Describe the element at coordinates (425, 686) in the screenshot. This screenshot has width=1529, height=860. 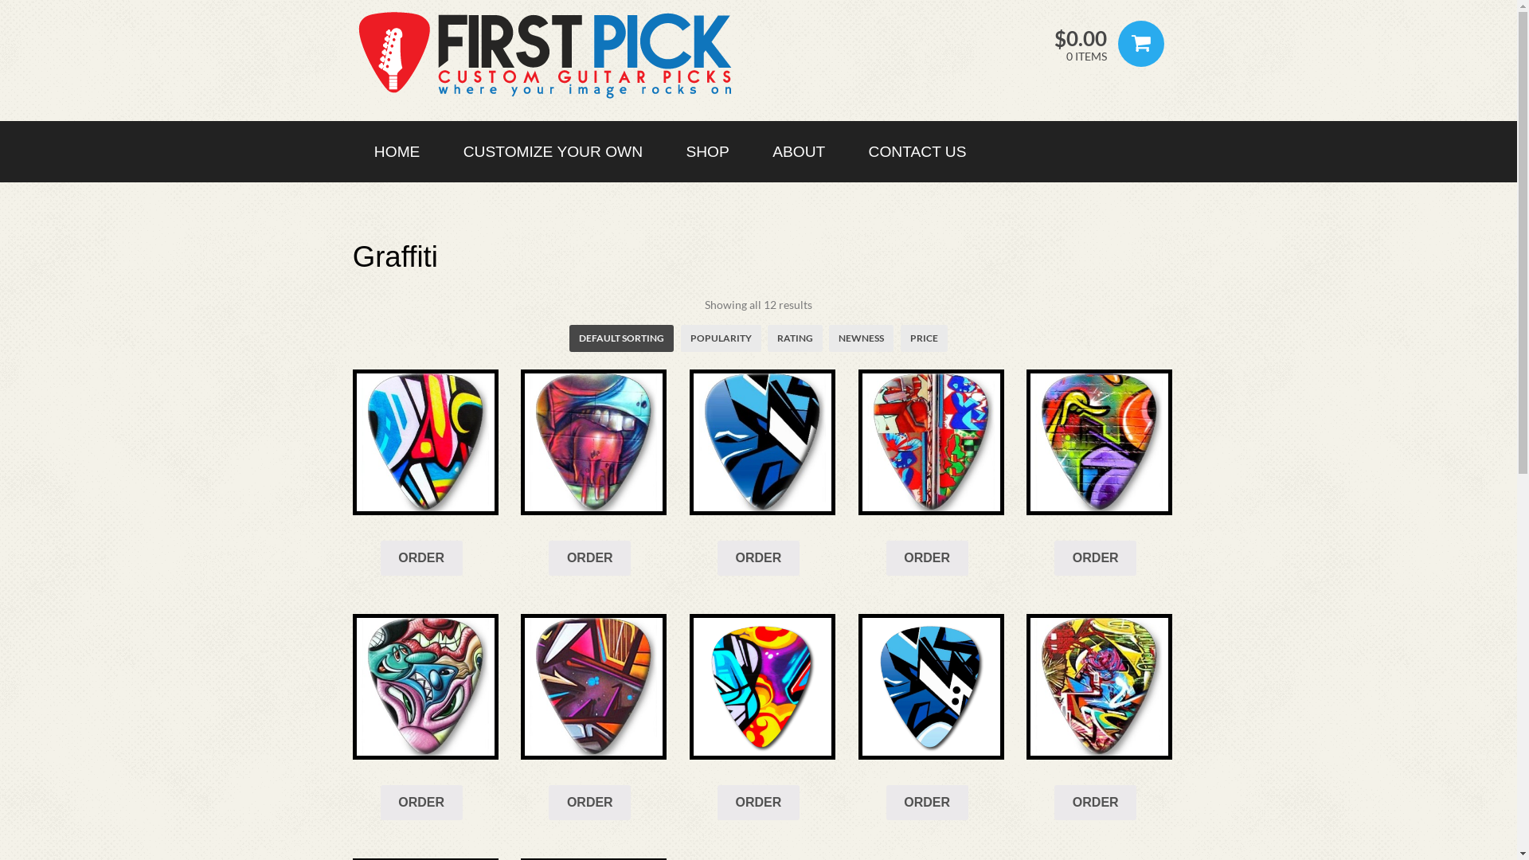
I see `28` at that location.